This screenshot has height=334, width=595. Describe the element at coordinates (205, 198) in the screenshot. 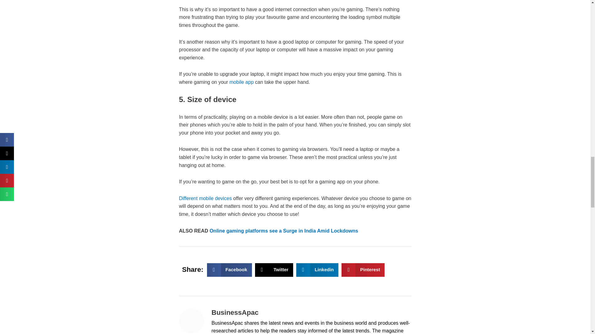

I see `Different mobile devices` at that location.